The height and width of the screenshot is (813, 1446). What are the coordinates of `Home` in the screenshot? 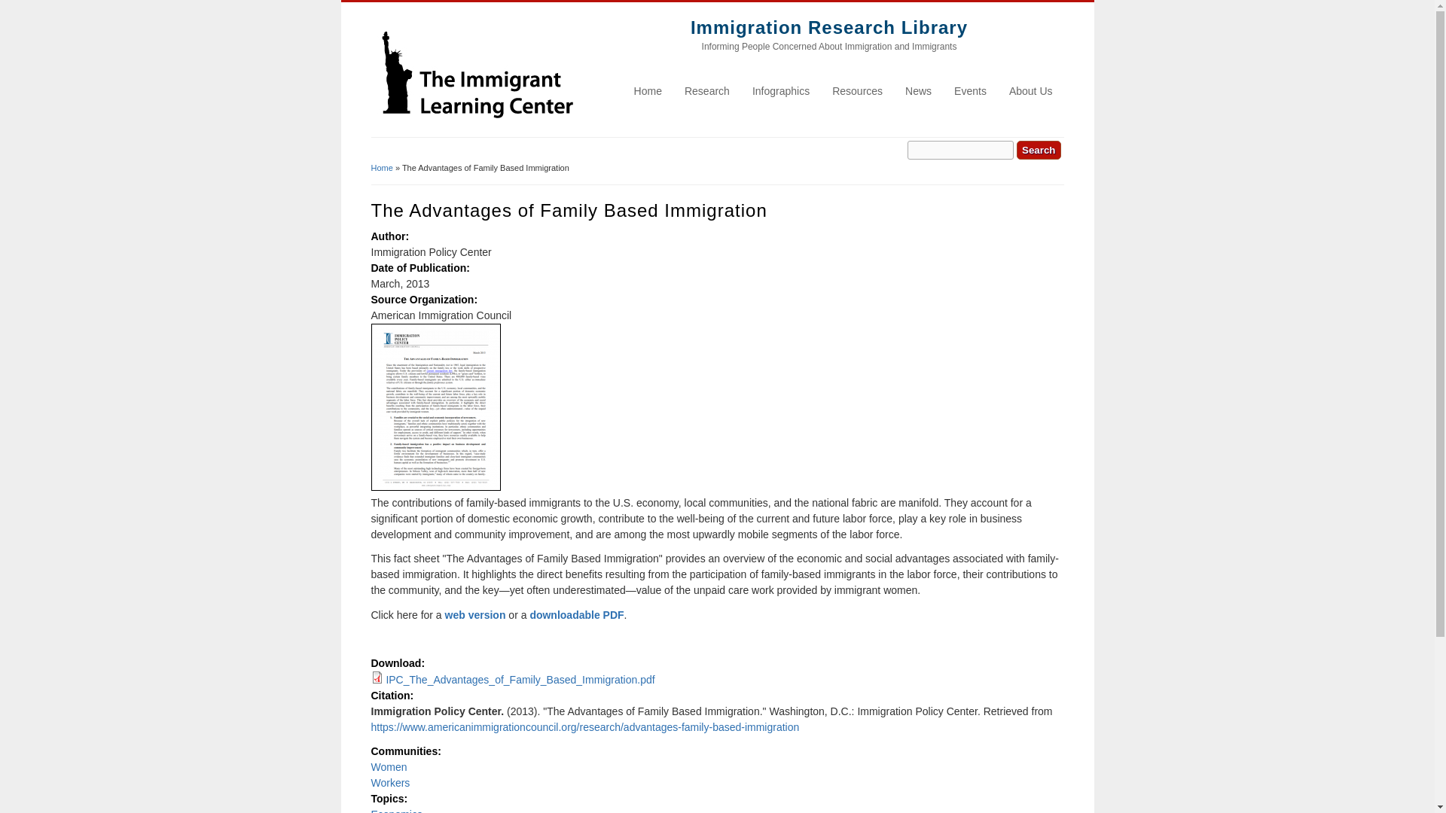 It's located at (476, 129).